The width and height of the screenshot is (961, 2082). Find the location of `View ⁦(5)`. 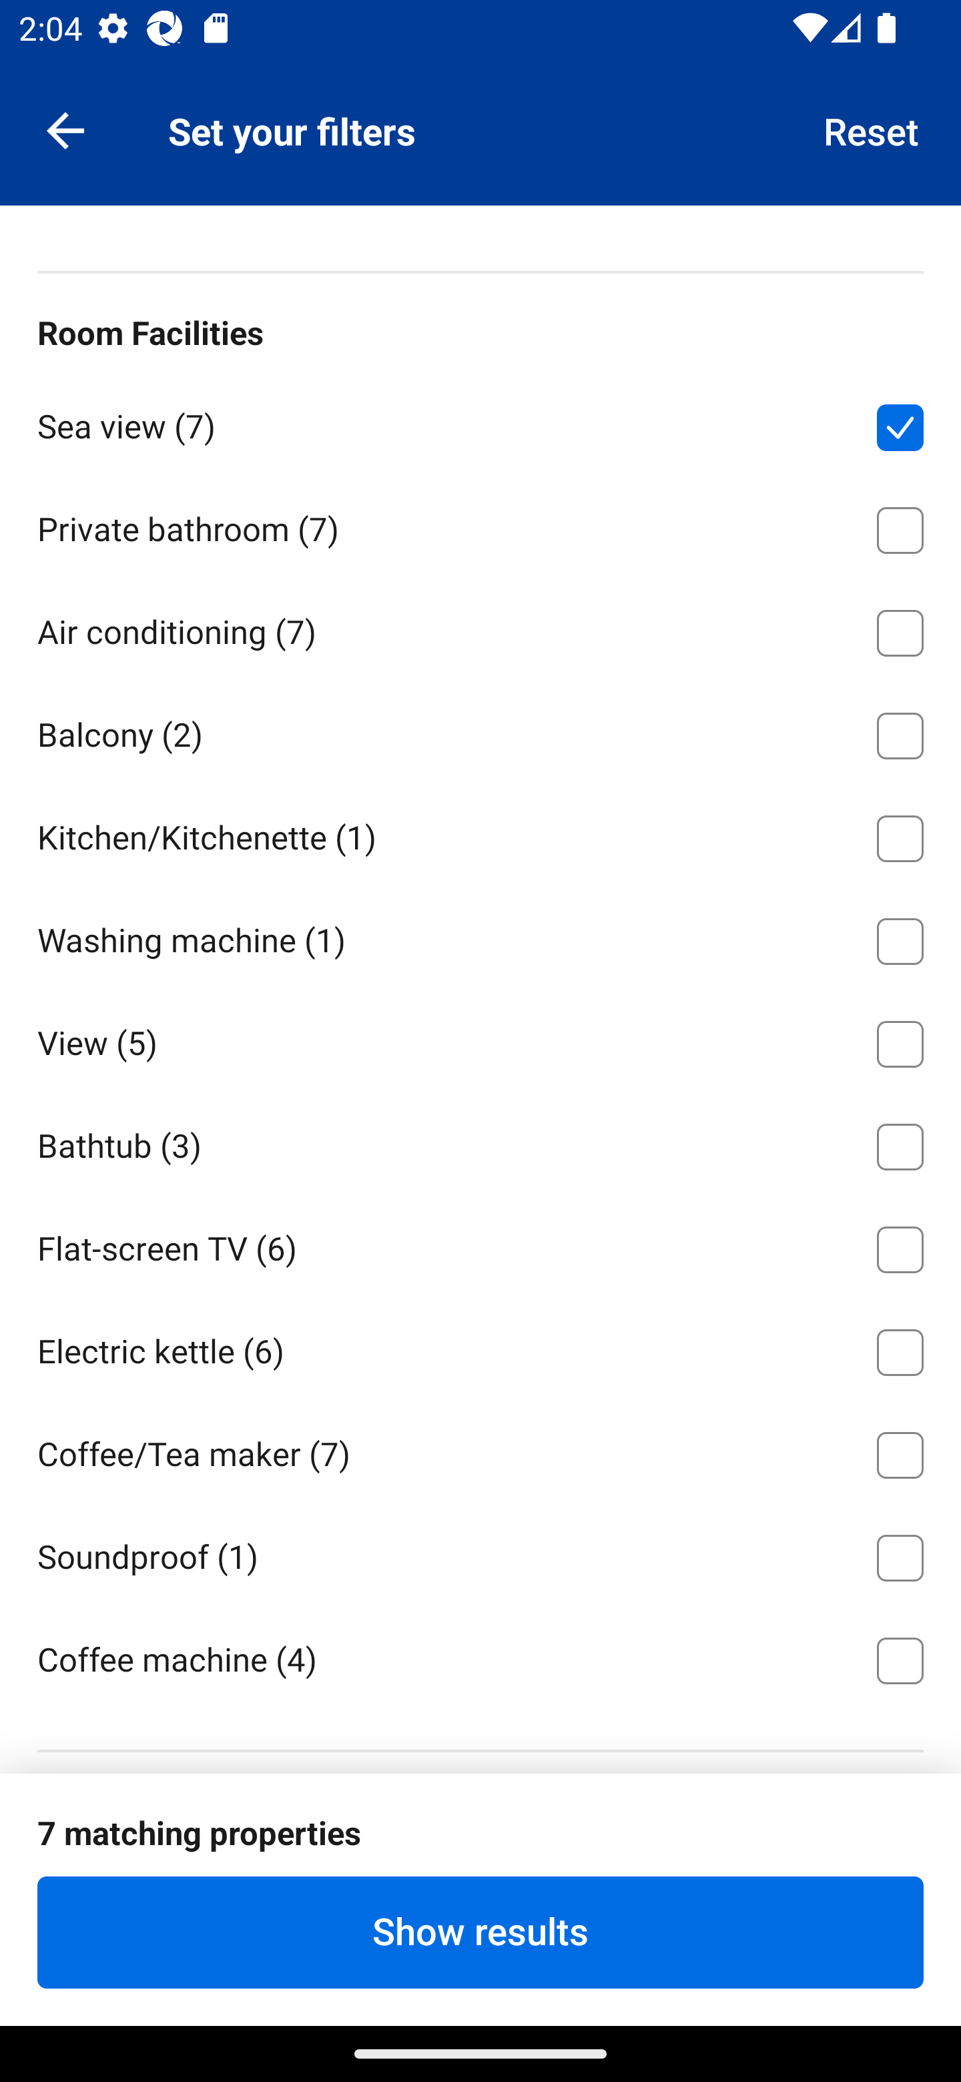

View ⁦(5) is located at coordinates (480, 1040).